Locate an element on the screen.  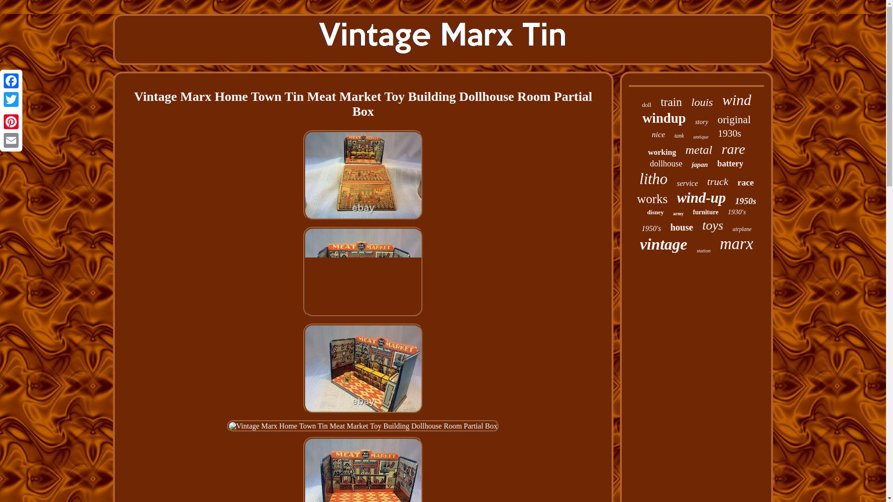
Twitter is located at coordinates (11, 99).